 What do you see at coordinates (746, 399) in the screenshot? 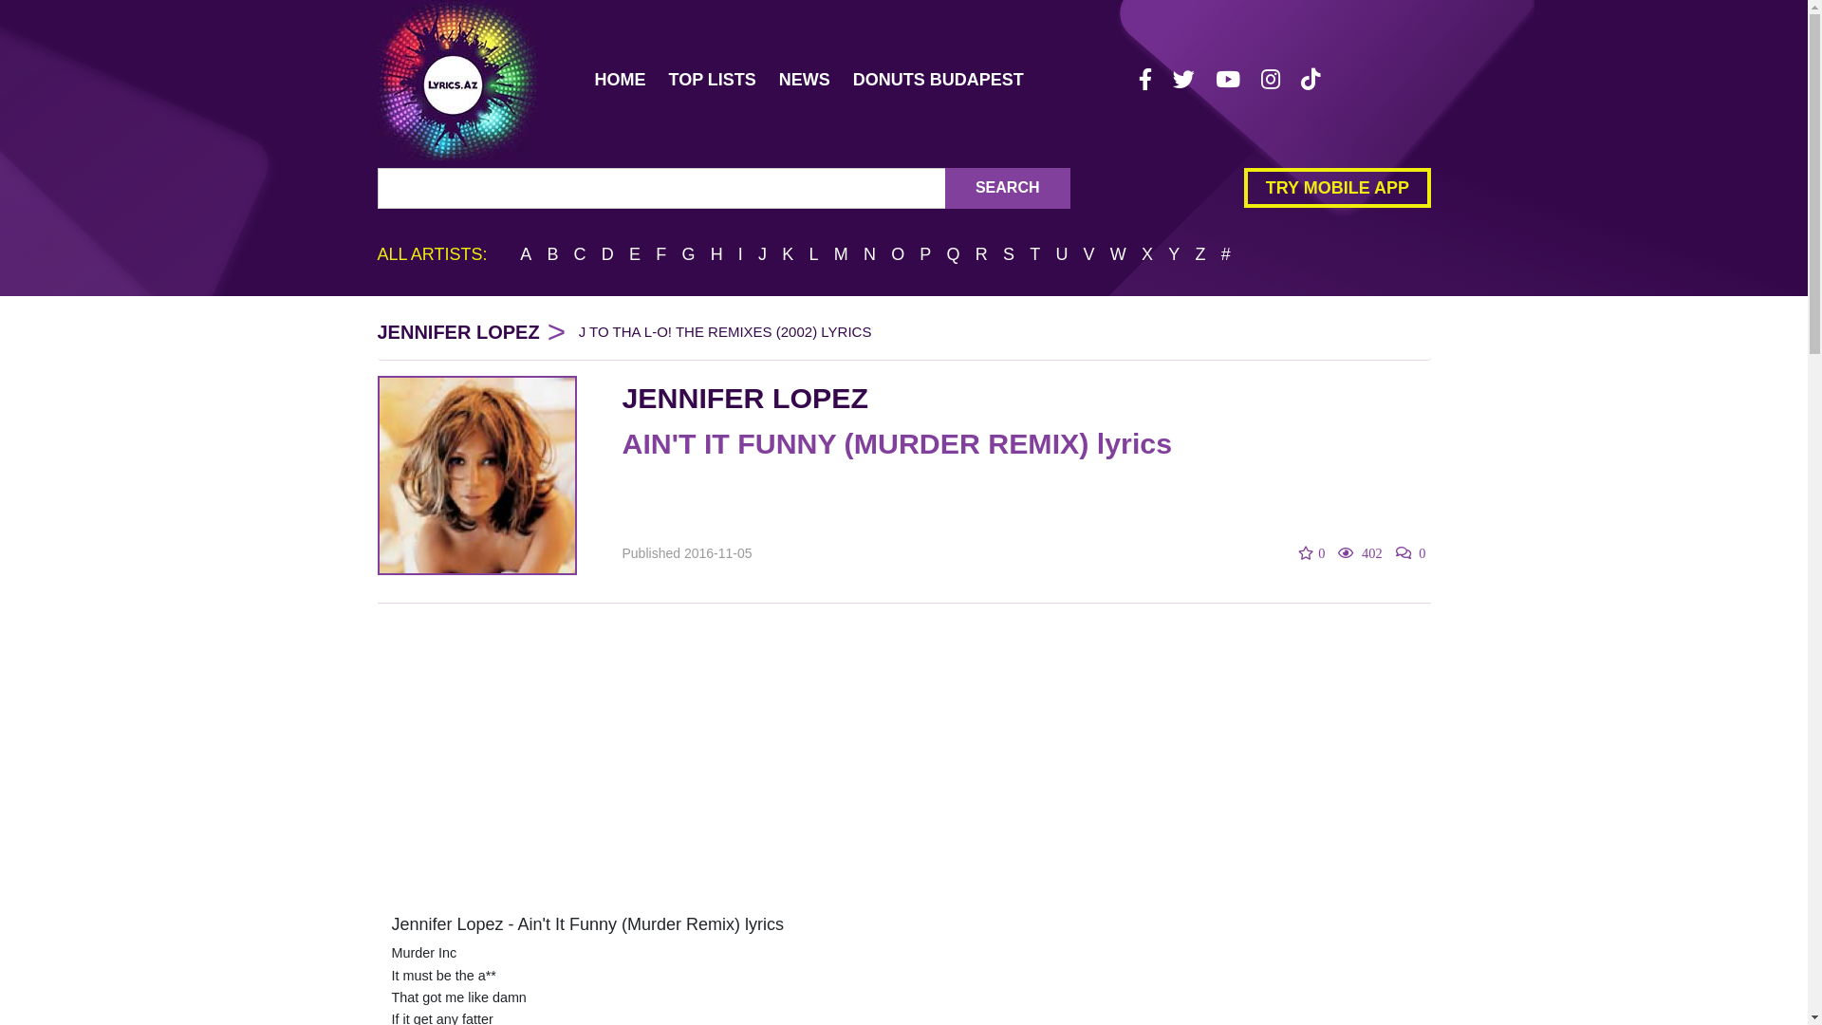
I see `JENNIFER LOPEZ` at bounding box center [746, 399].